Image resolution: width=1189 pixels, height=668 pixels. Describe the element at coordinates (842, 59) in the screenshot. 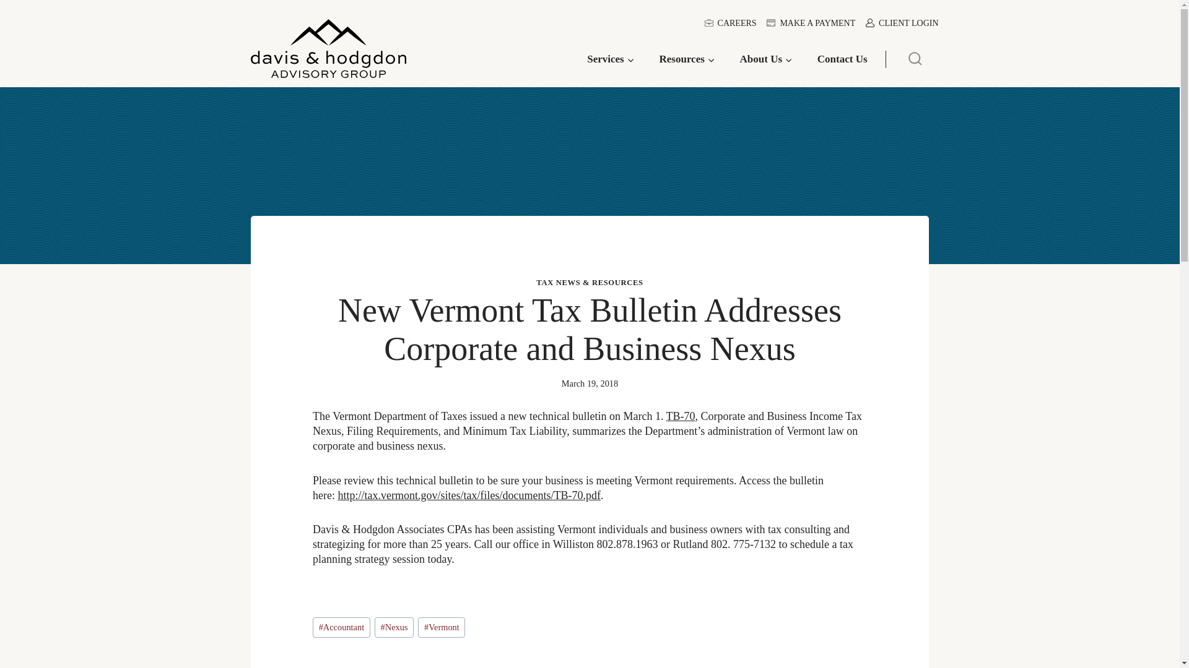

I see `Contact Us` at that location.